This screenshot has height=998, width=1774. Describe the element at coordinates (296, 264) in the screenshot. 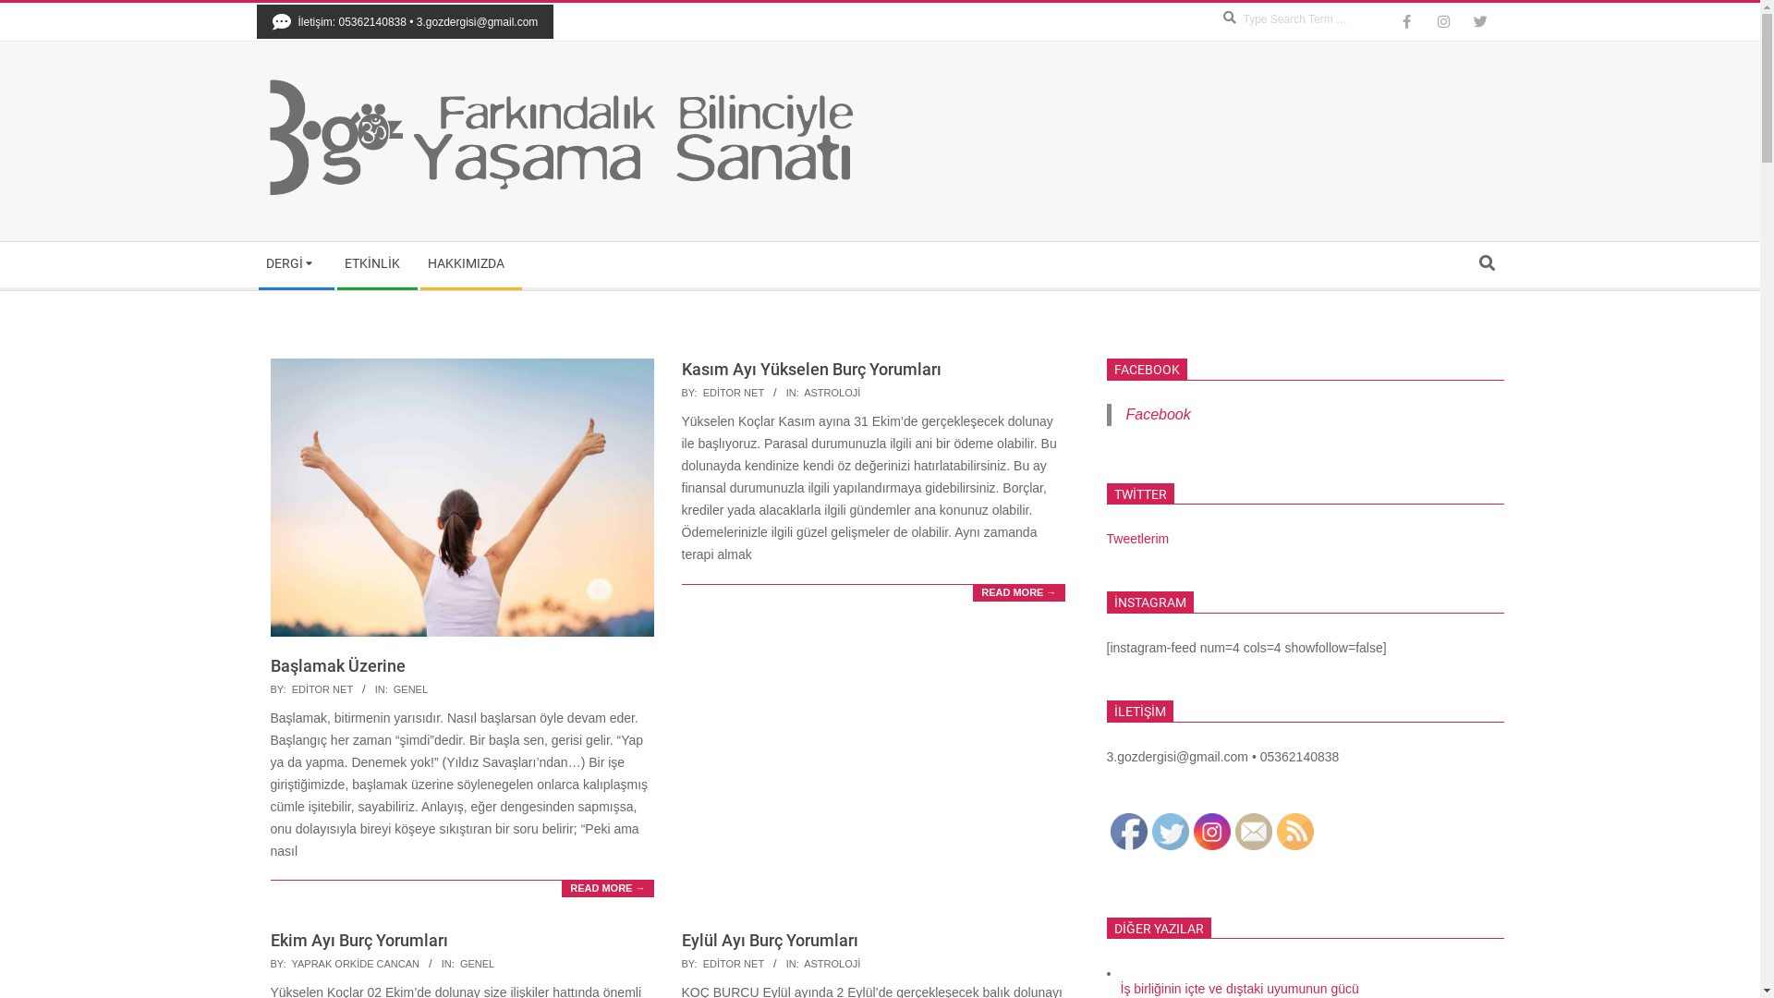

I see `DERGI` at that location.